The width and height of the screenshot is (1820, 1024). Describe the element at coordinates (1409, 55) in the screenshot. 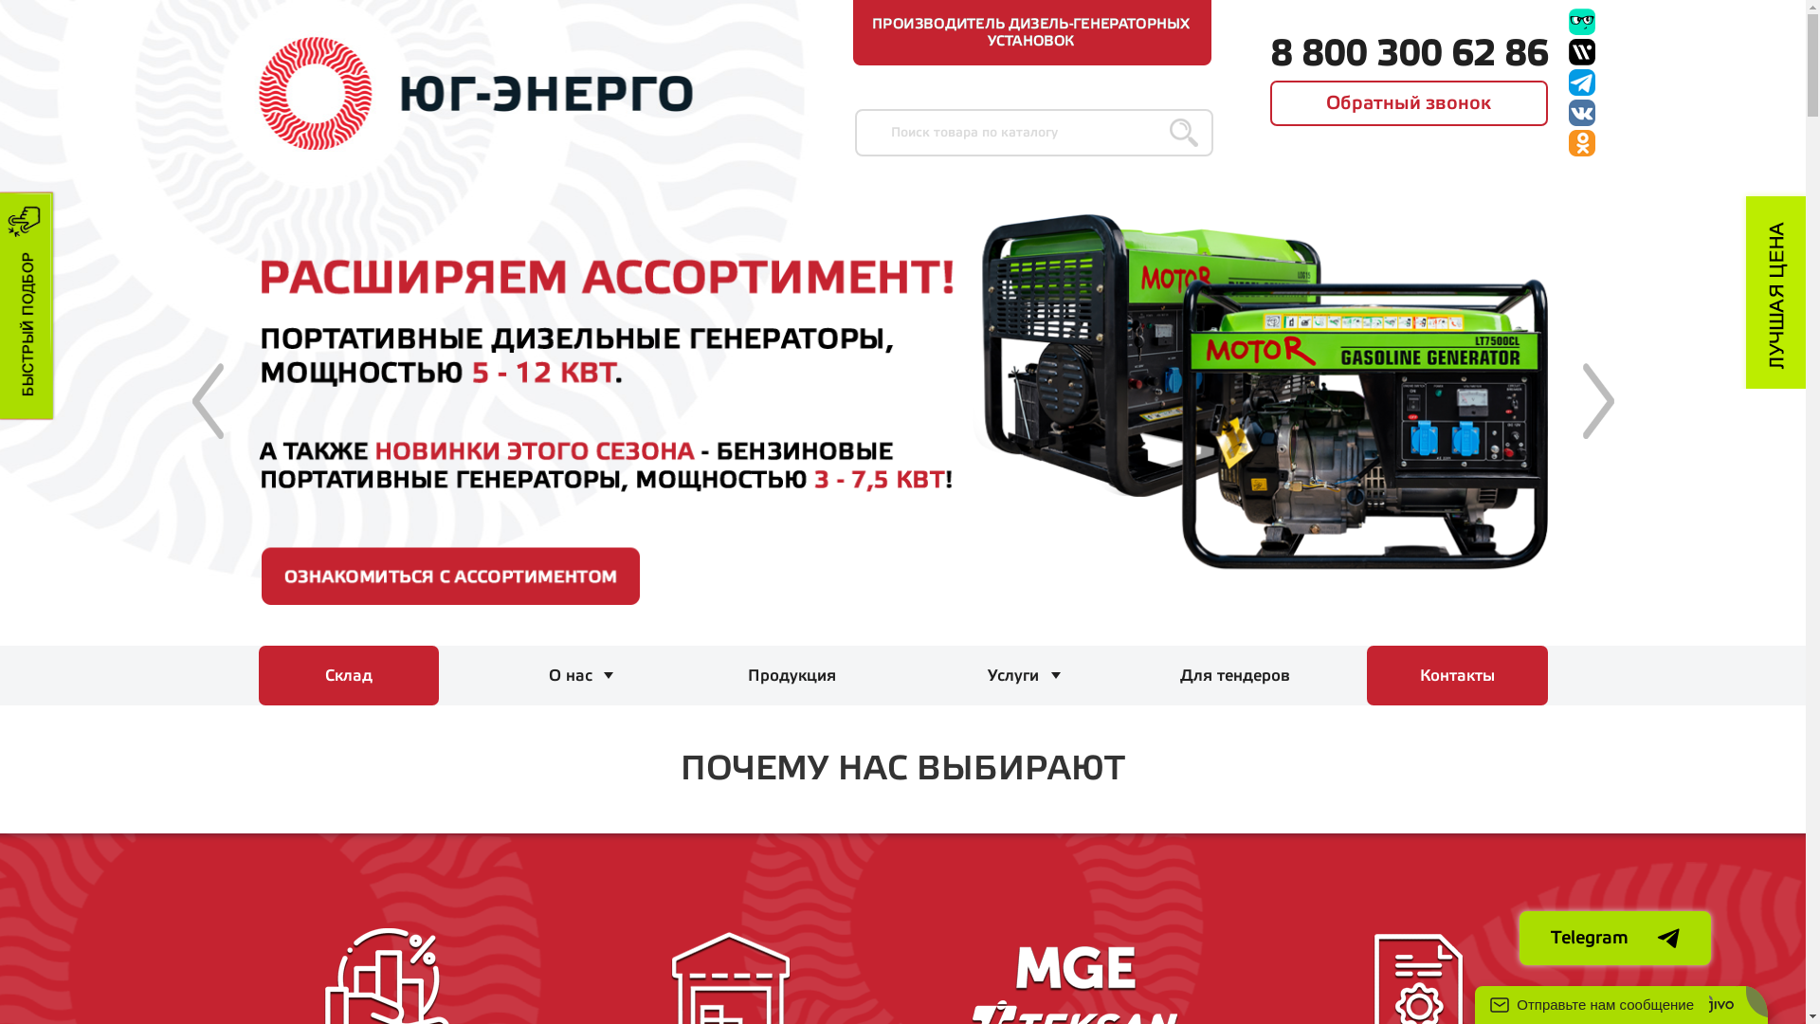

I see `8 800 300 62 86` at that location.